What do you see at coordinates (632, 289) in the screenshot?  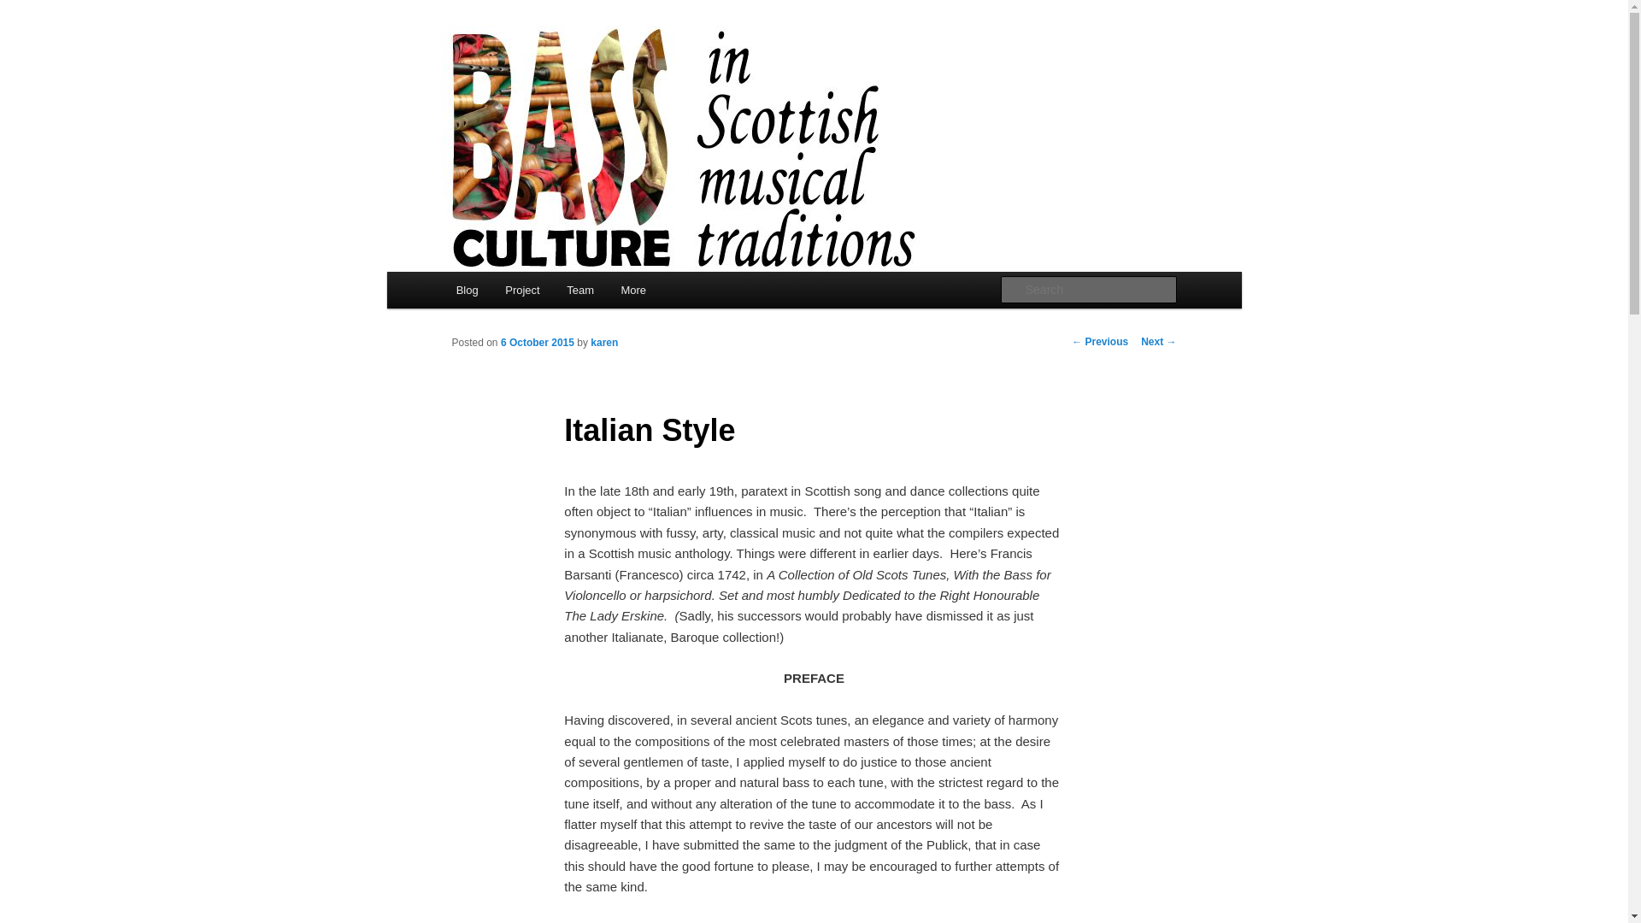 I see `More` at bounding box center [632, 289].